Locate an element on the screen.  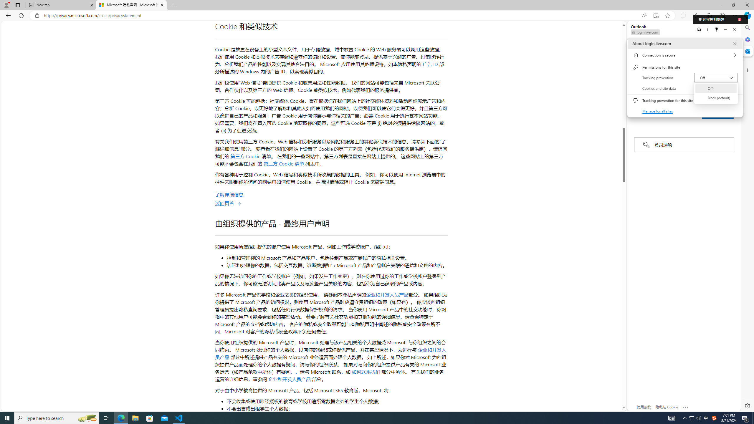
Show desktop is located at coordinates (753, 418).